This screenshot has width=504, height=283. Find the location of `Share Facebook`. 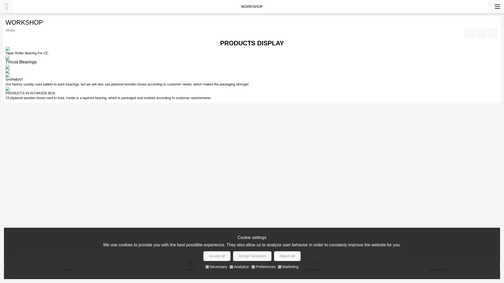

Share Facebook is located at coordinates (469, 33).